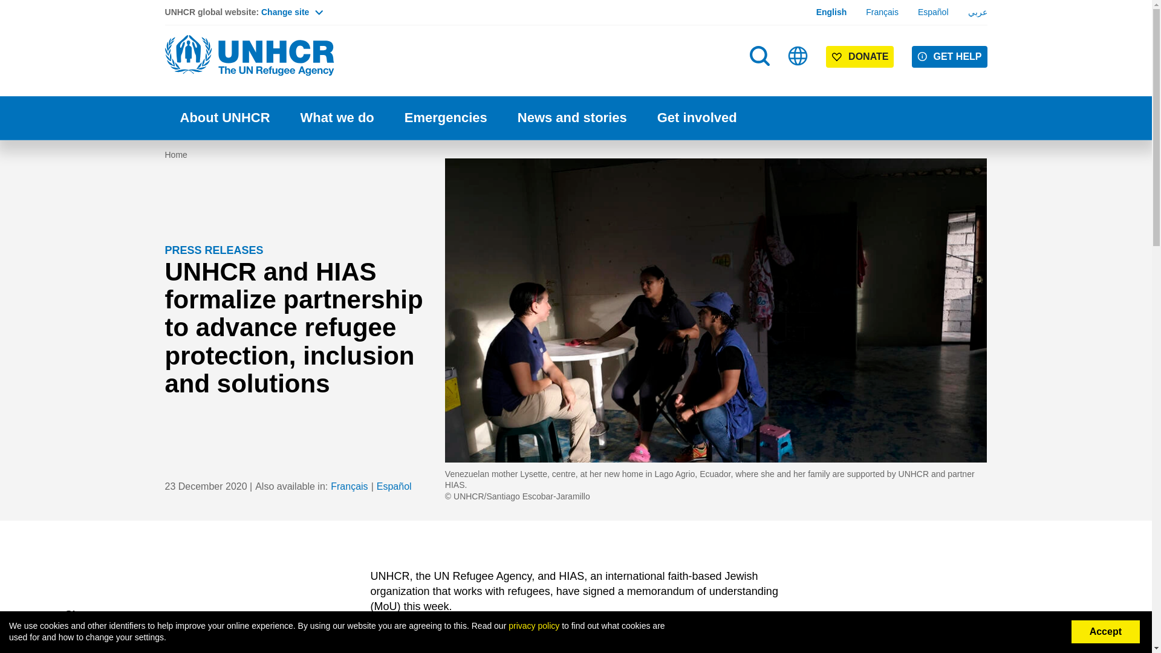  What do you see at coordinates (249, 56) in the screenshot?
I see `Home` at bounding box center [249, 56].